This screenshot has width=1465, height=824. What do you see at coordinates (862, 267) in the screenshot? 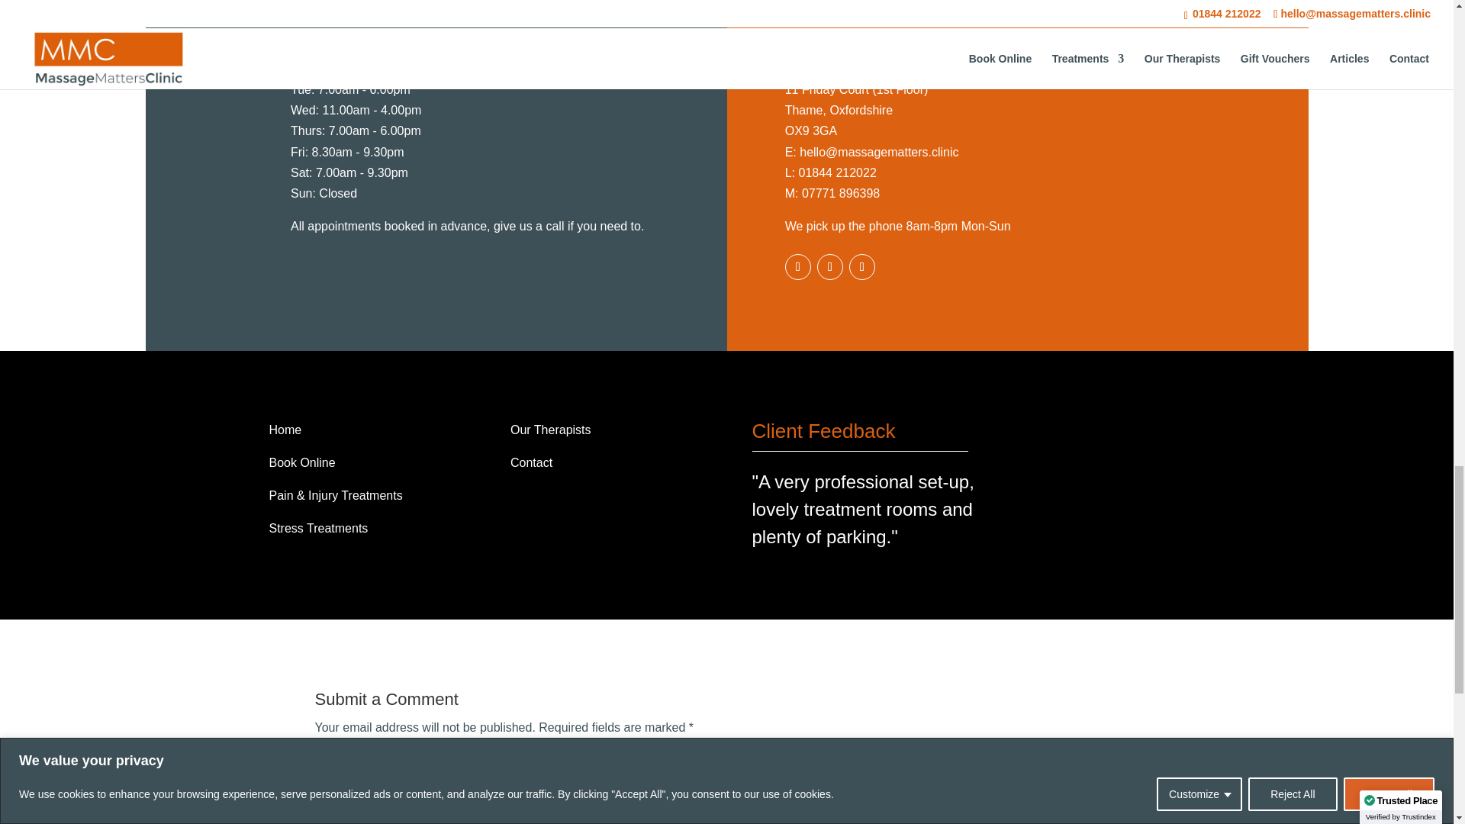
I see `Follow on Youtube` at bounding box center [862, 267].